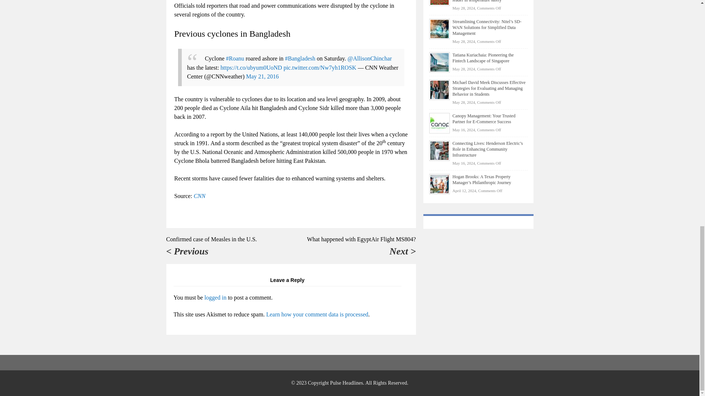  Describe the element at coordinates (199, 196) in the screenshot. I see `CNN` at that location.